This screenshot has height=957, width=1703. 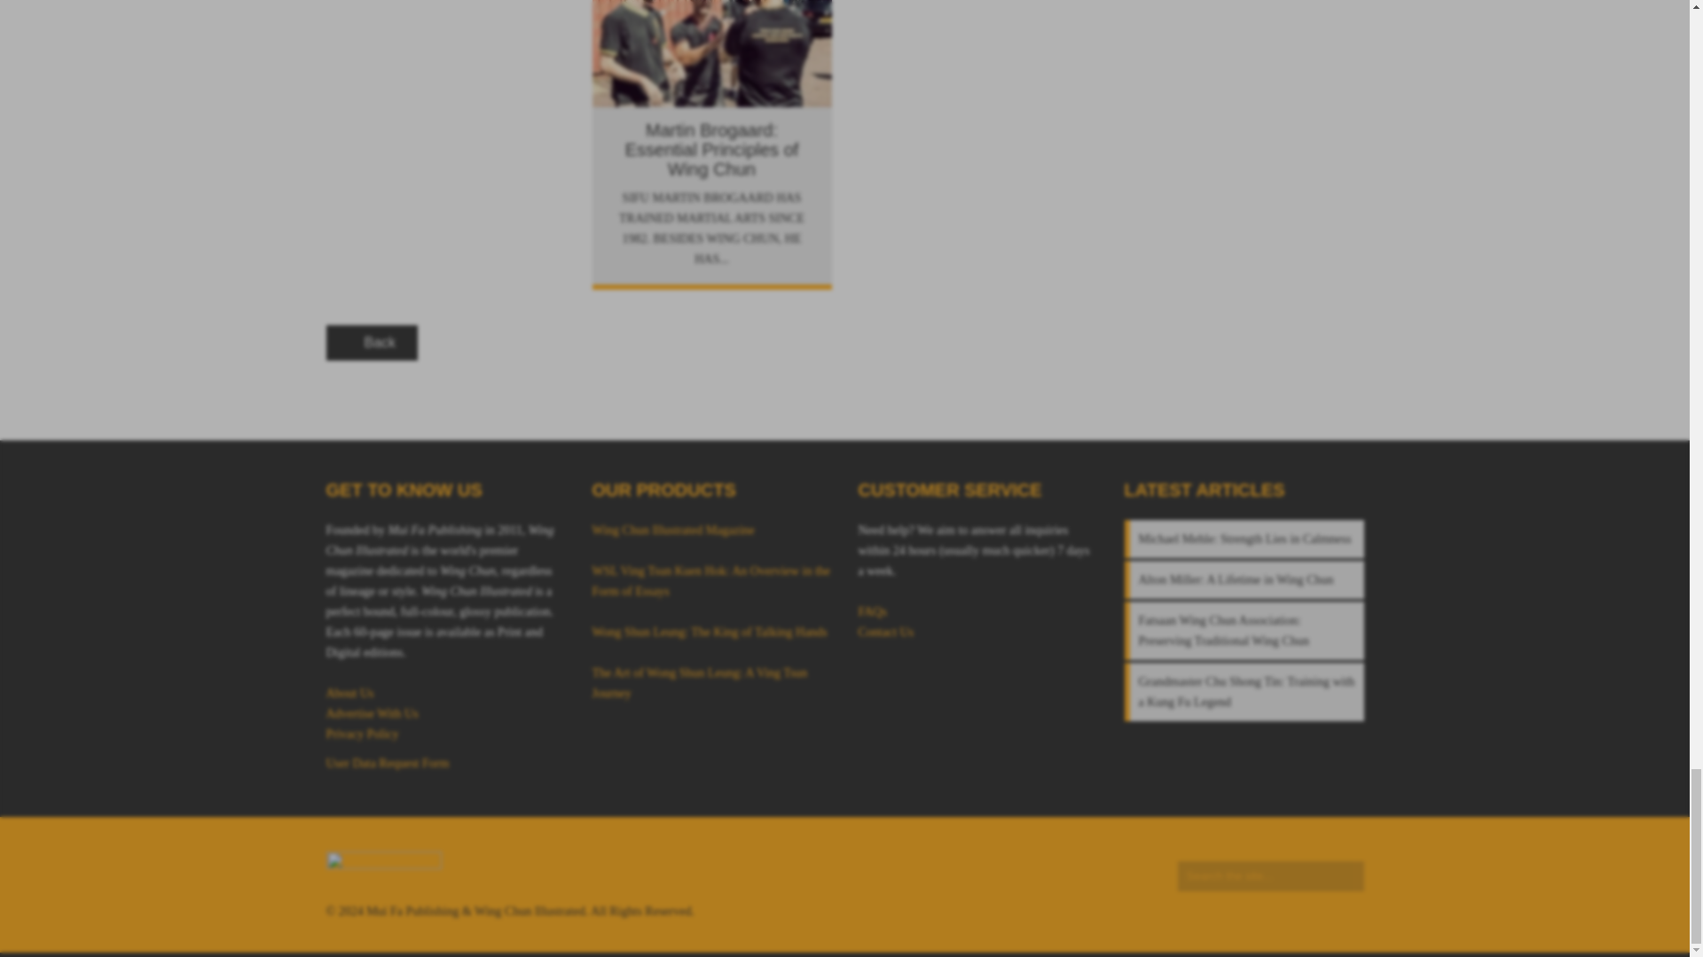 I want to click on Search the site..., so click(x=1270, y=875).